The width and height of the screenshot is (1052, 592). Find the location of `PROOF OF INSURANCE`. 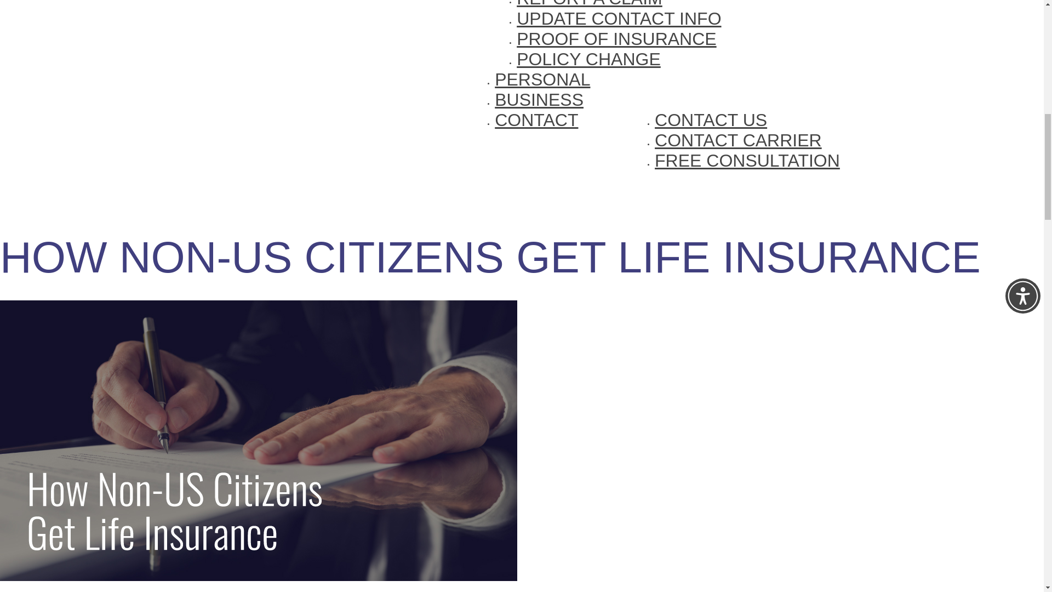

PROOF OF INSURANCE is located at coordinates (616, 38).